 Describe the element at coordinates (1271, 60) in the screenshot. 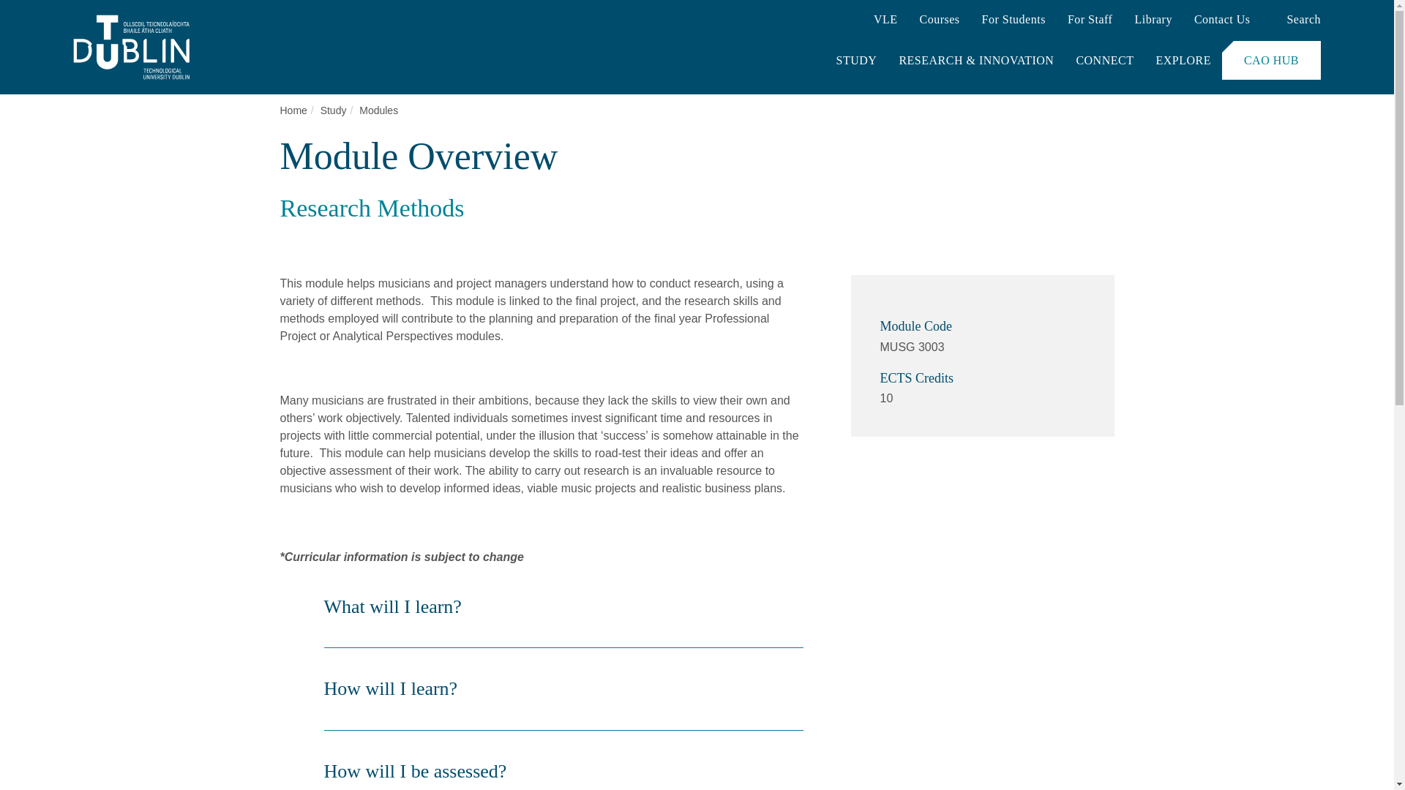

I see `CAO HUB` at that location.